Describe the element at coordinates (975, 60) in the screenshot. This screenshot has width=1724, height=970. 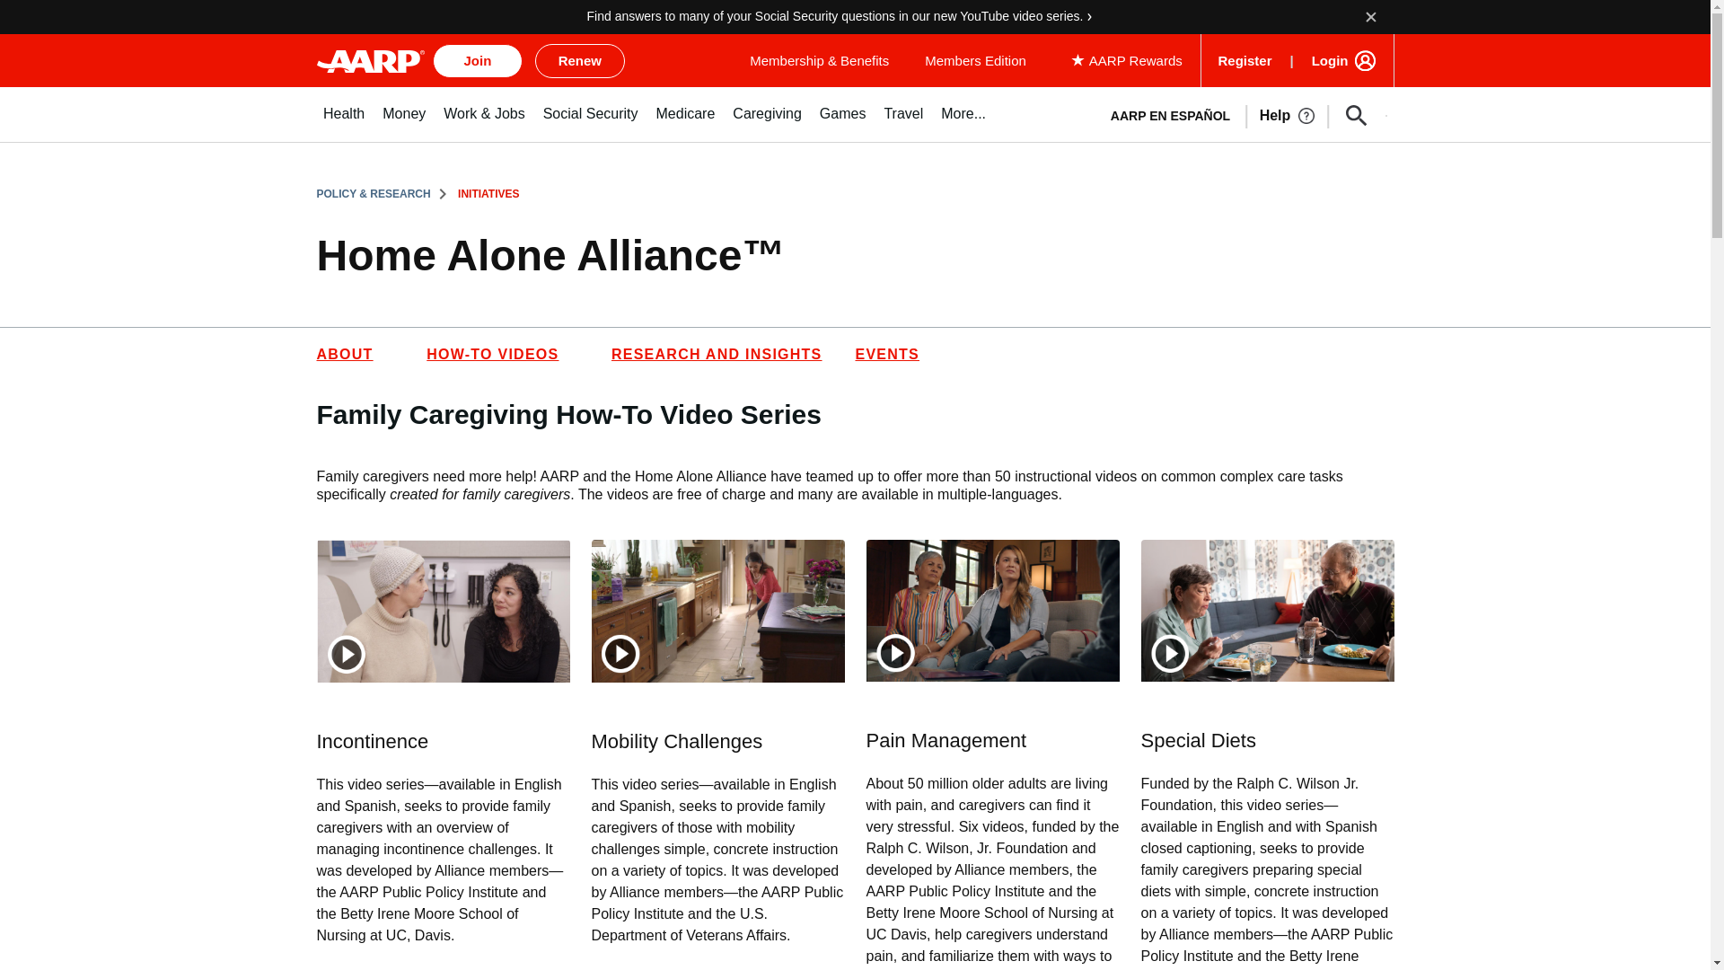
I see `Members Edition` at that location.